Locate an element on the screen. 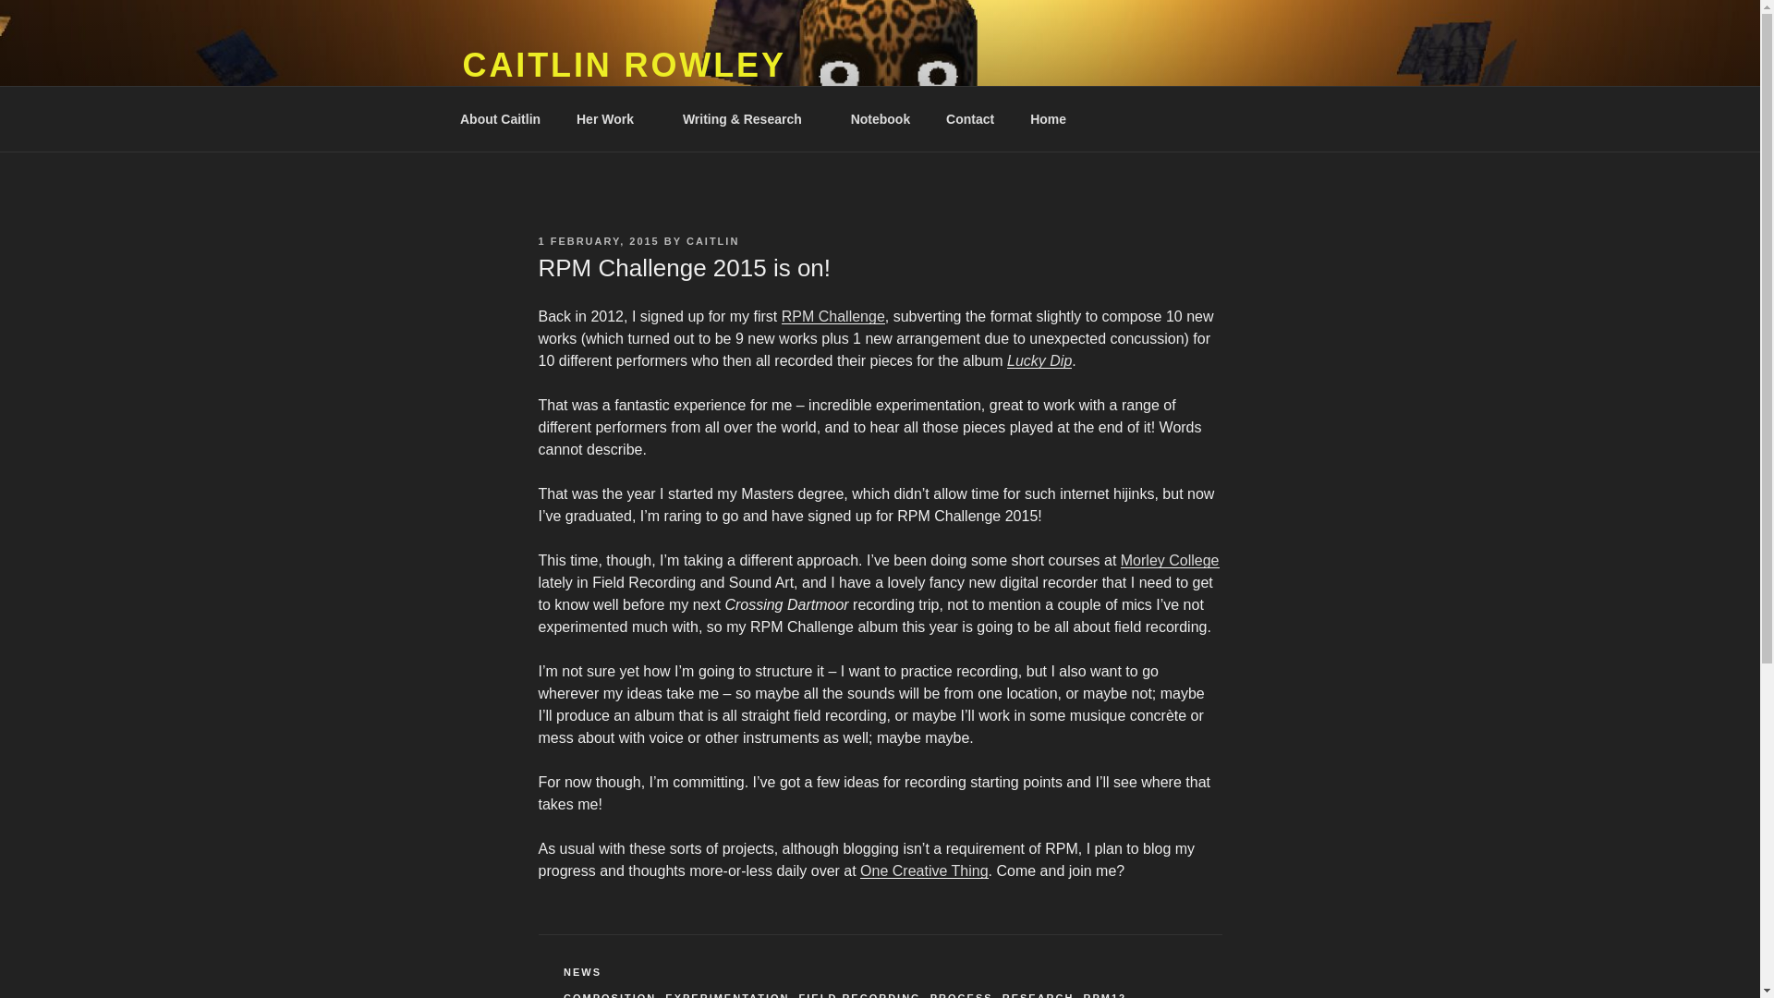  Contact Caitlin is located at coordinates (970, 118).